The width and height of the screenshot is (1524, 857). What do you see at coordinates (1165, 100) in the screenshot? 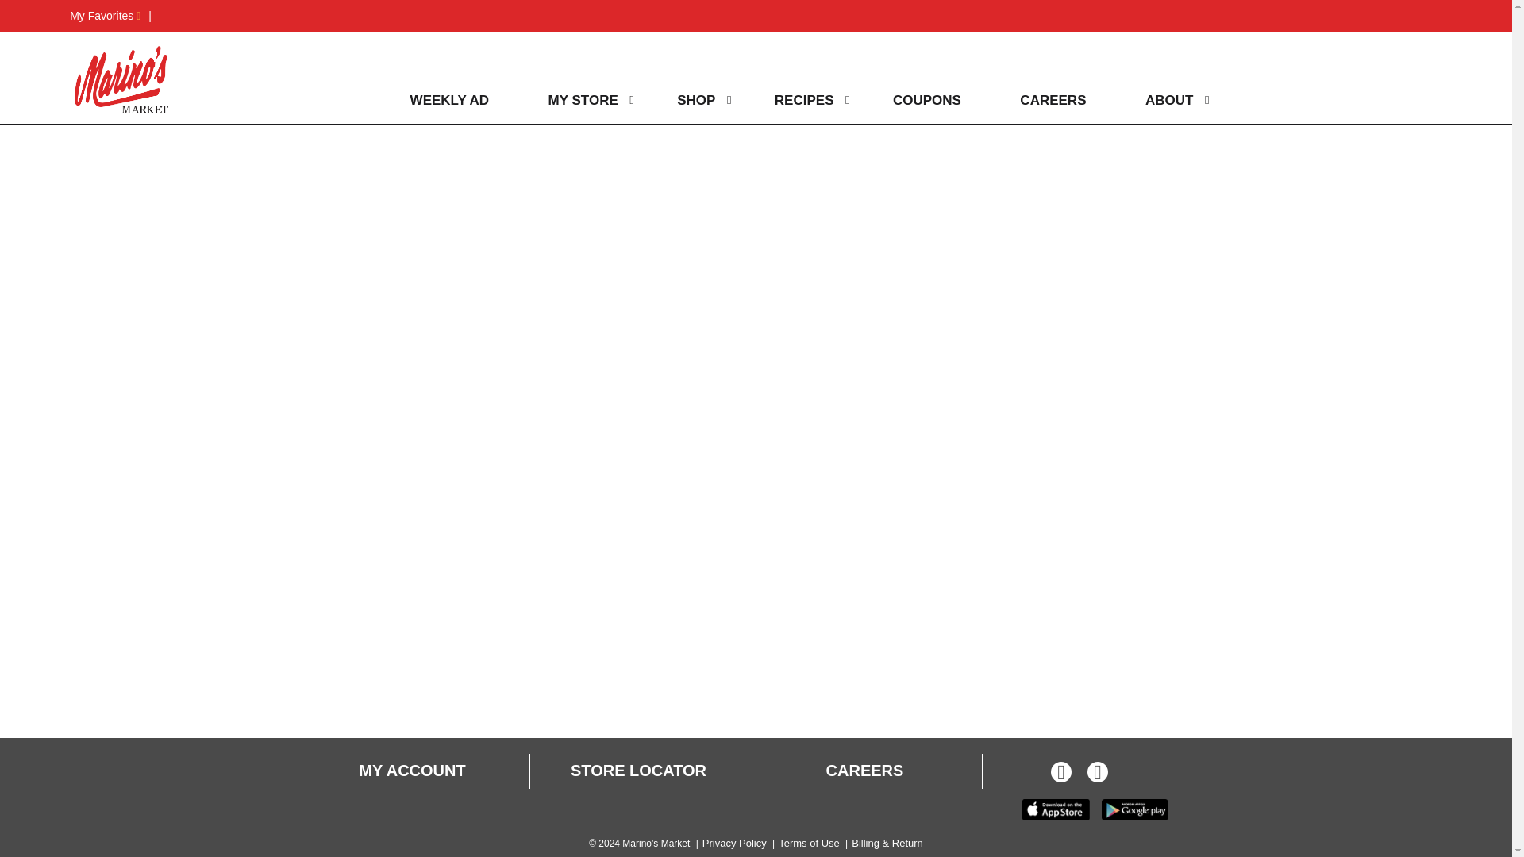
I see `ABOUT` at bounding box center [1165, 100].